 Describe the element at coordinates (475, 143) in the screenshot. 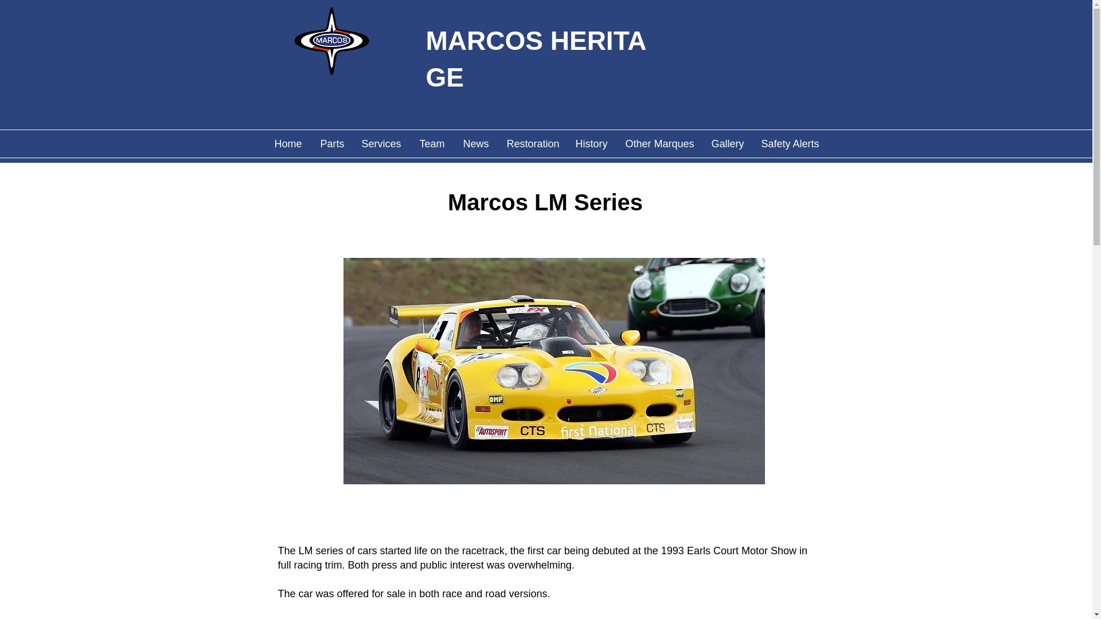

I see `News` at that location.